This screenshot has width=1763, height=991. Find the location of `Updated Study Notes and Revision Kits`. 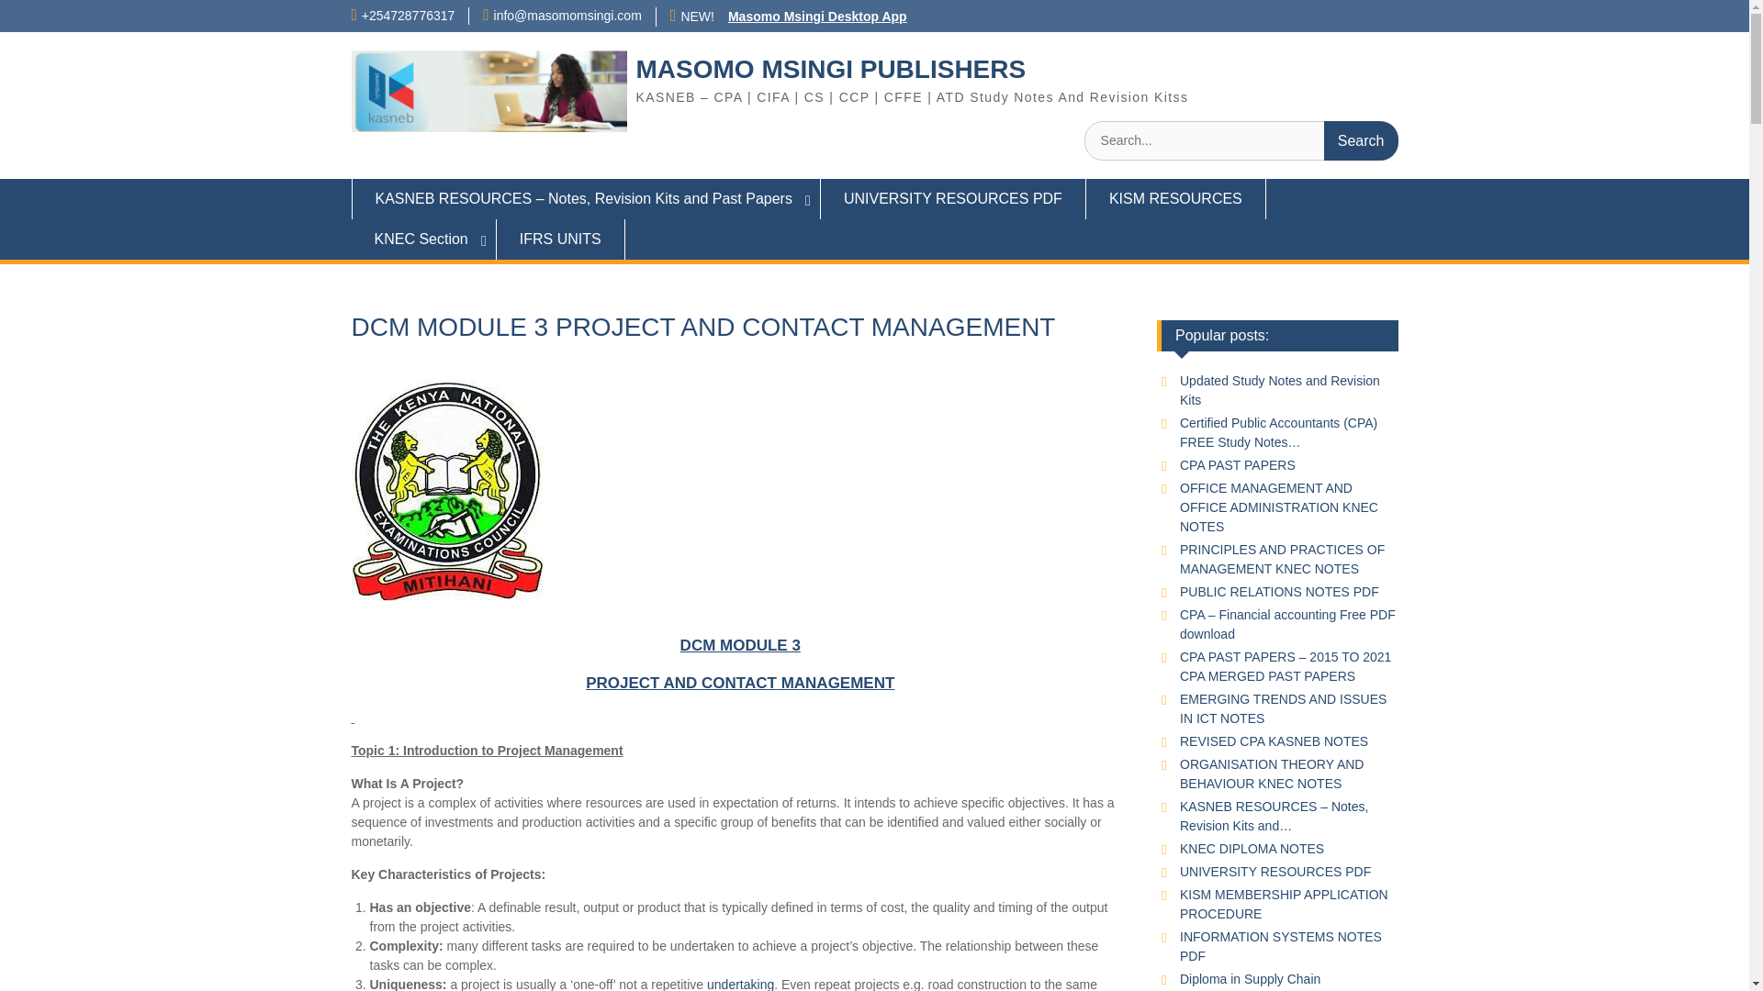

Updated Study Notes and Revision Kits is located at coordinates (1280, 390).